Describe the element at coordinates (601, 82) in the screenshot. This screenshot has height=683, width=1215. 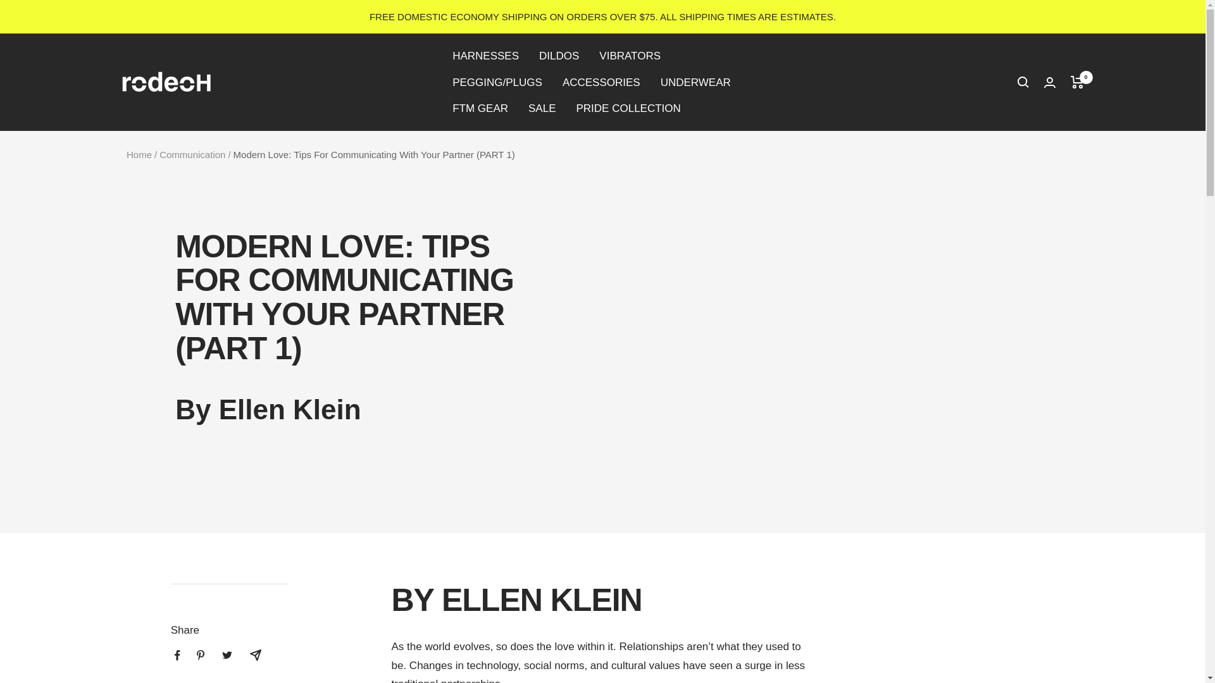
I see `ACCESSORIES` at that location.